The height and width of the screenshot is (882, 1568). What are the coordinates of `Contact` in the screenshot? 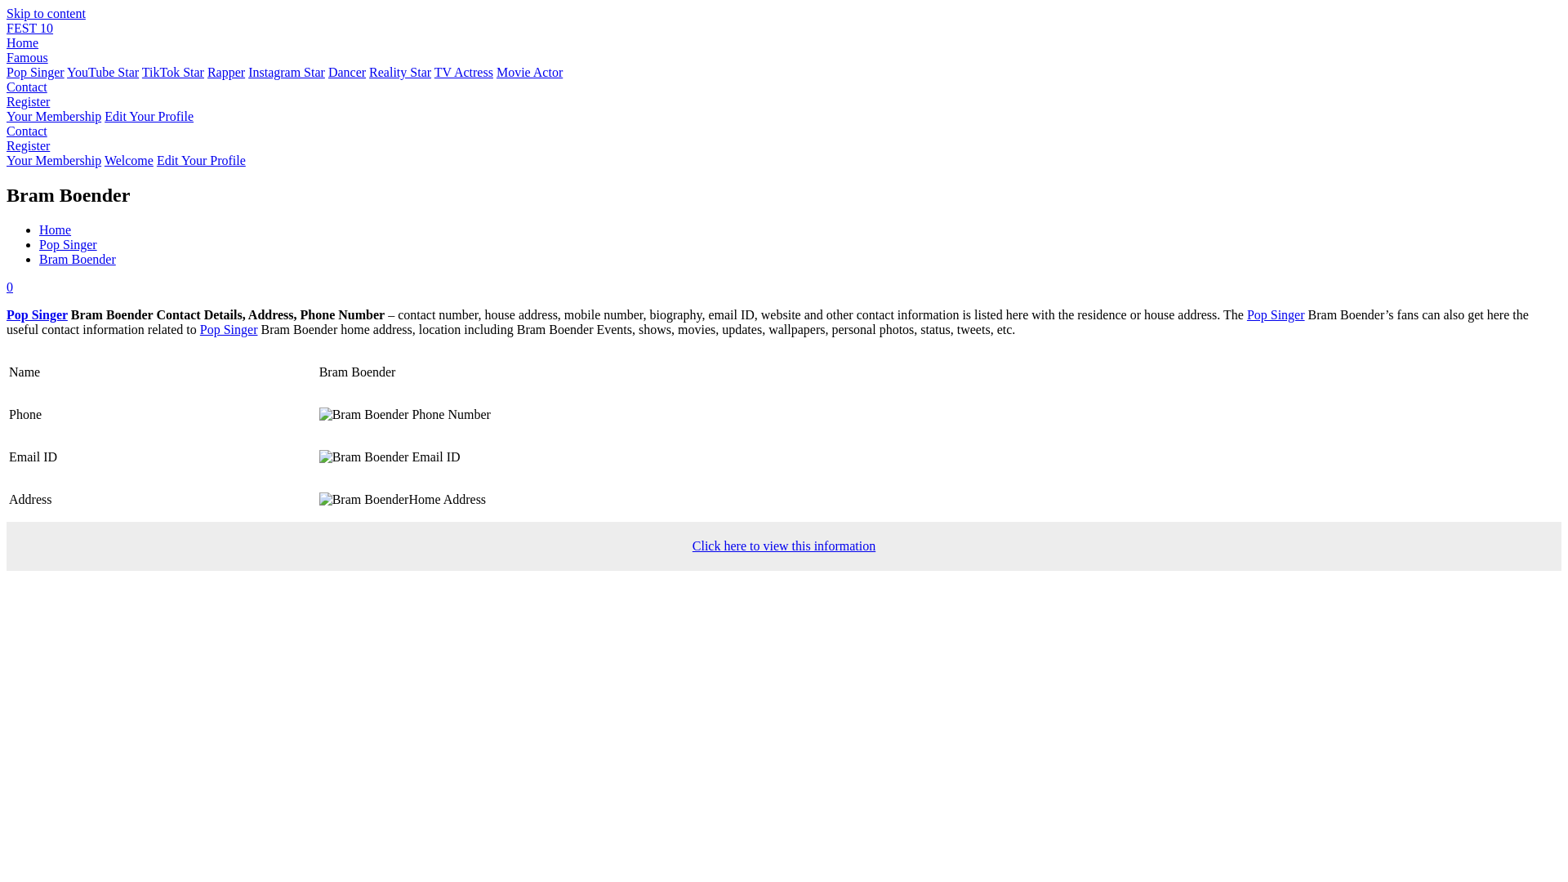 It's located at (26, 87).